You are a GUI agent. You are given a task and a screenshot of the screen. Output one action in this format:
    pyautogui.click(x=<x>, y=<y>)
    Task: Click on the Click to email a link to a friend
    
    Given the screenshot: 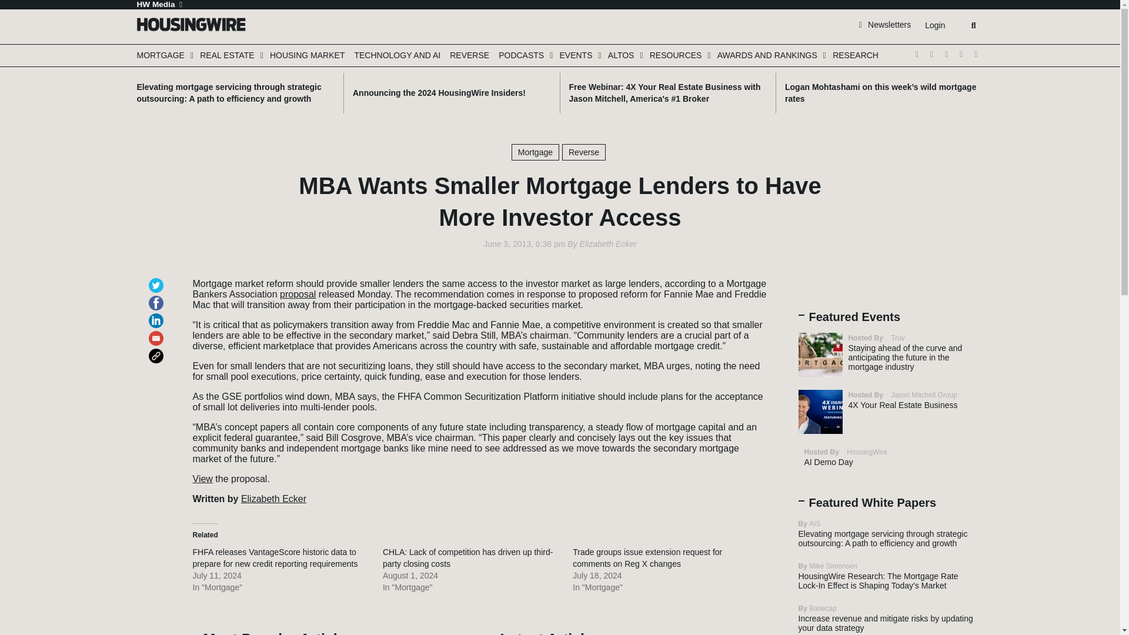 What is the action you would take?
    pyautogui.click(x=158, y=333)
    